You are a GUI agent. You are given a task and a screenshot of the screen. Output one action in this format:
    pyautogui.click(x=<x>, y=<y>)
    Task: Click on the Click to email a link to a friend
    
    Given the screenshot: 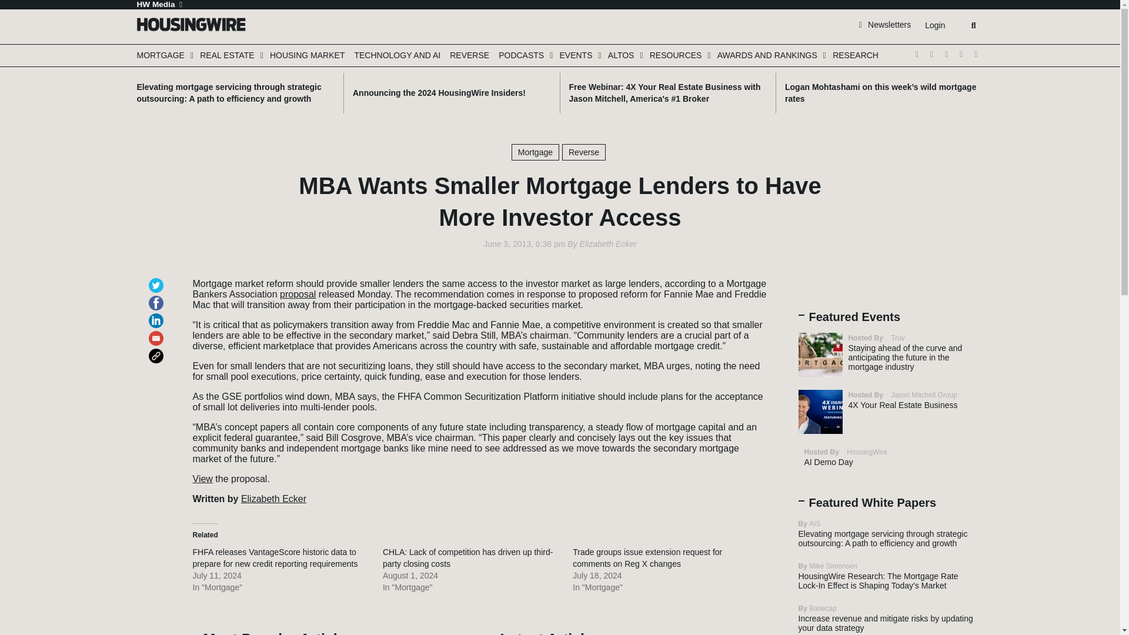 What is the action you would take?
    pyautogui.click(x=158, y=333)
    